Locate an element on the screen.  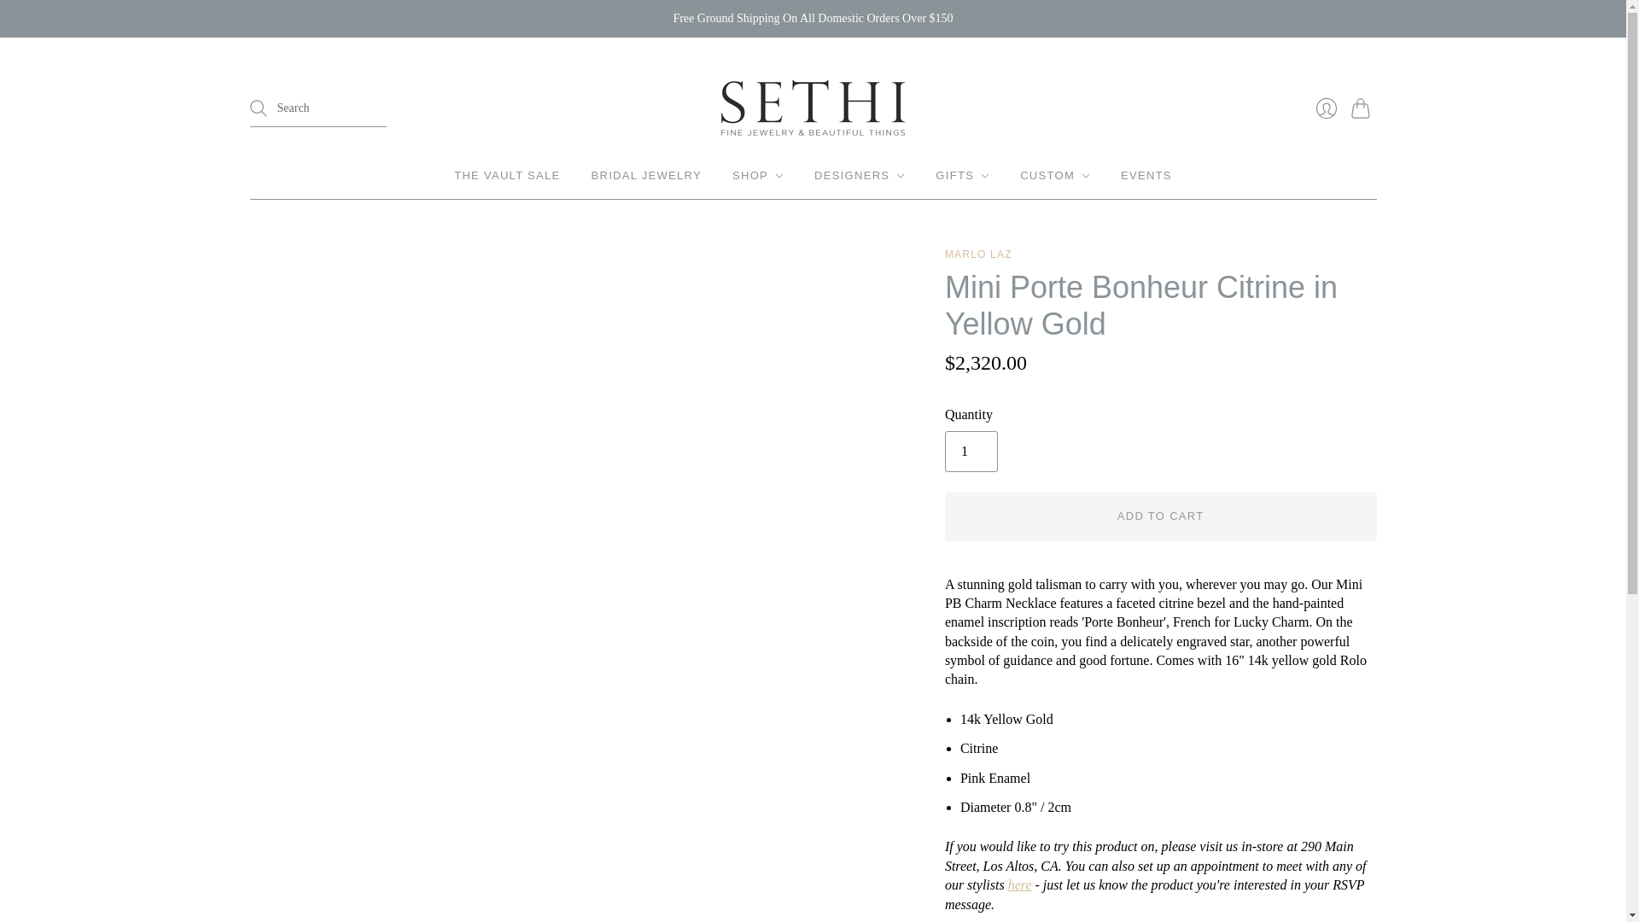
Marlo Laz is located at coordinates (978, 254).